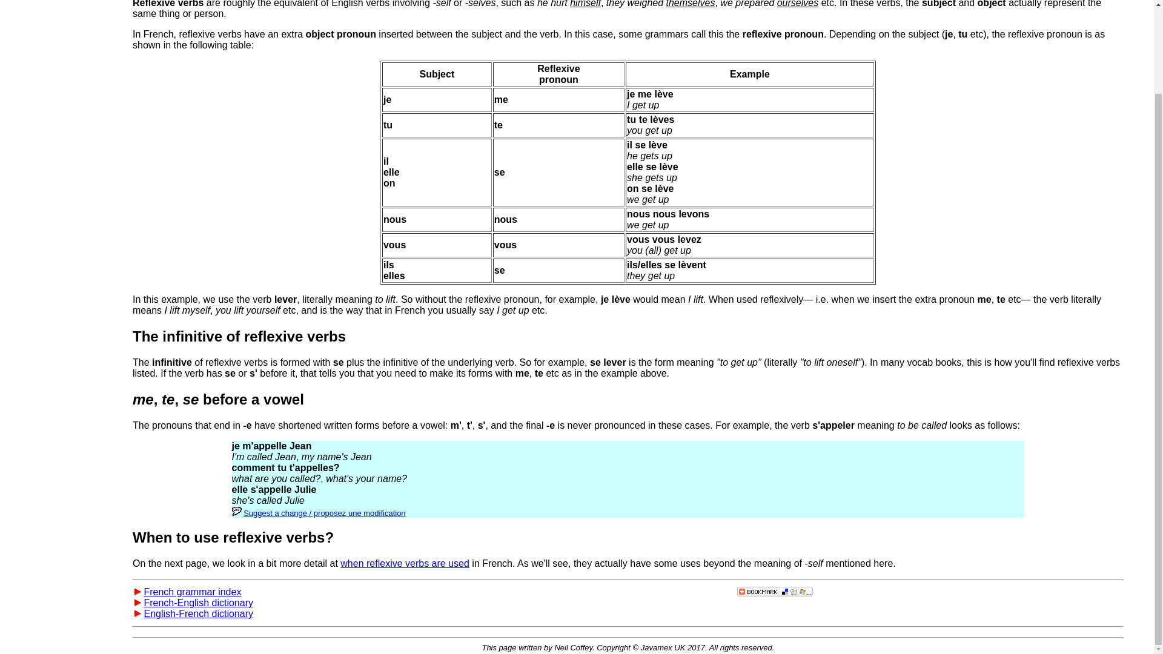 The image size is (1163, 654). What do you see at coordinates (191, 592) in the screenshot?
I see `French grammar index` at bounding box center [191, 592].